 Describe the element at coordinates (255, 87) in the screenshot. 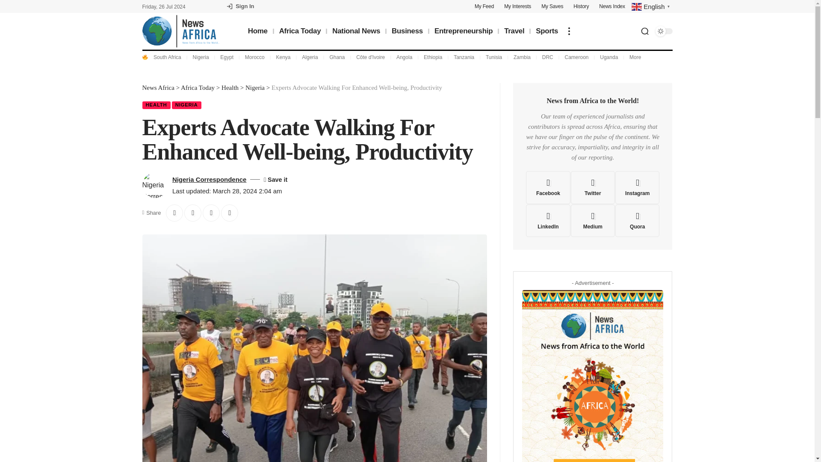

I see `Go to the Nigeria Category archives.` at that location.